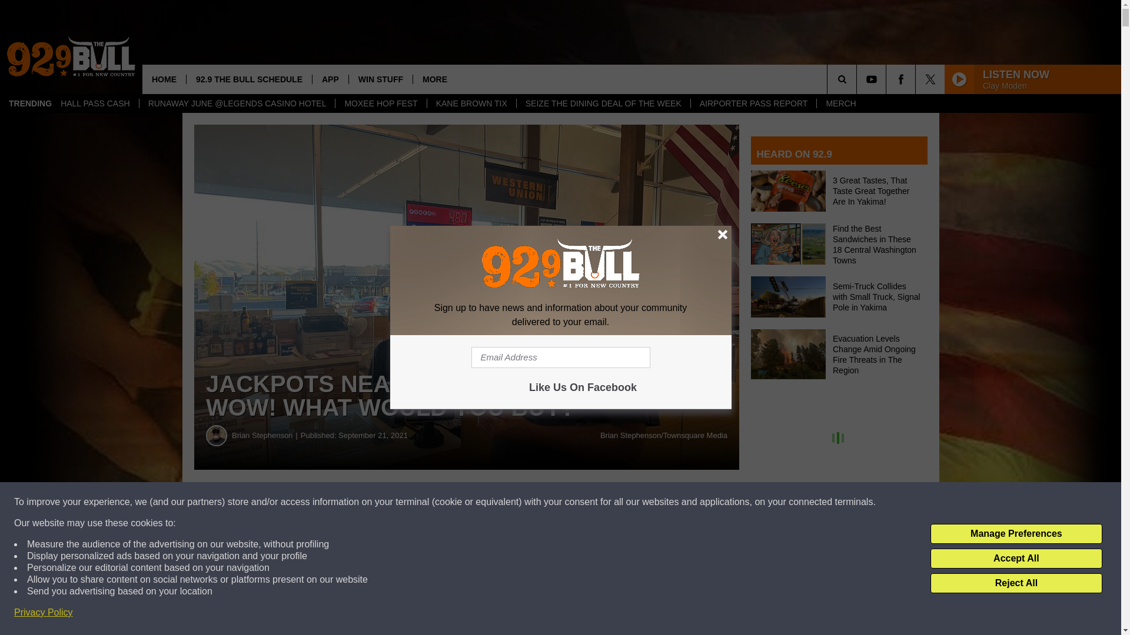 This screenshot has height=635, width=1130. Describe the element at coordinates (840, 103) in the screenshot. I see `MERCH` at that location.